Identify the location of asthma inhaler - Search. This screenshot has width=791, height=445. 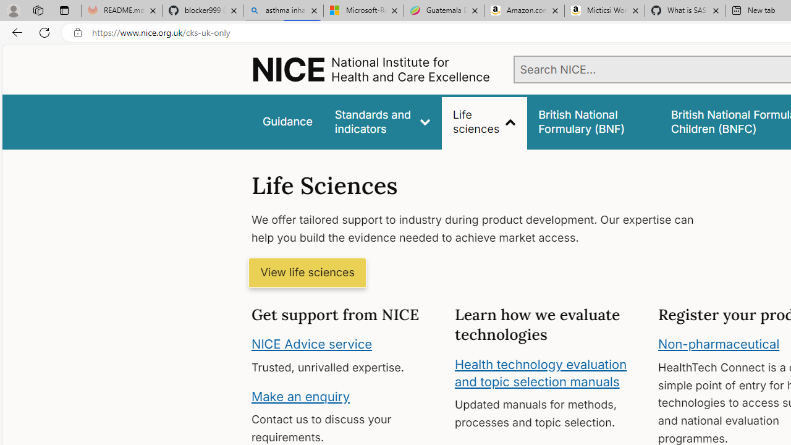
(283, 11).